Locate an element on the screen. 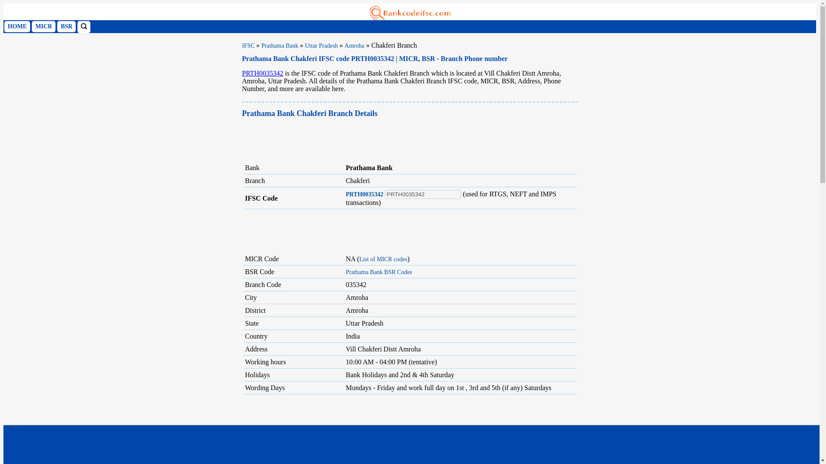 This screenshot has height=464, width=826. Prathama Bank is located at coordinates (280, 46).